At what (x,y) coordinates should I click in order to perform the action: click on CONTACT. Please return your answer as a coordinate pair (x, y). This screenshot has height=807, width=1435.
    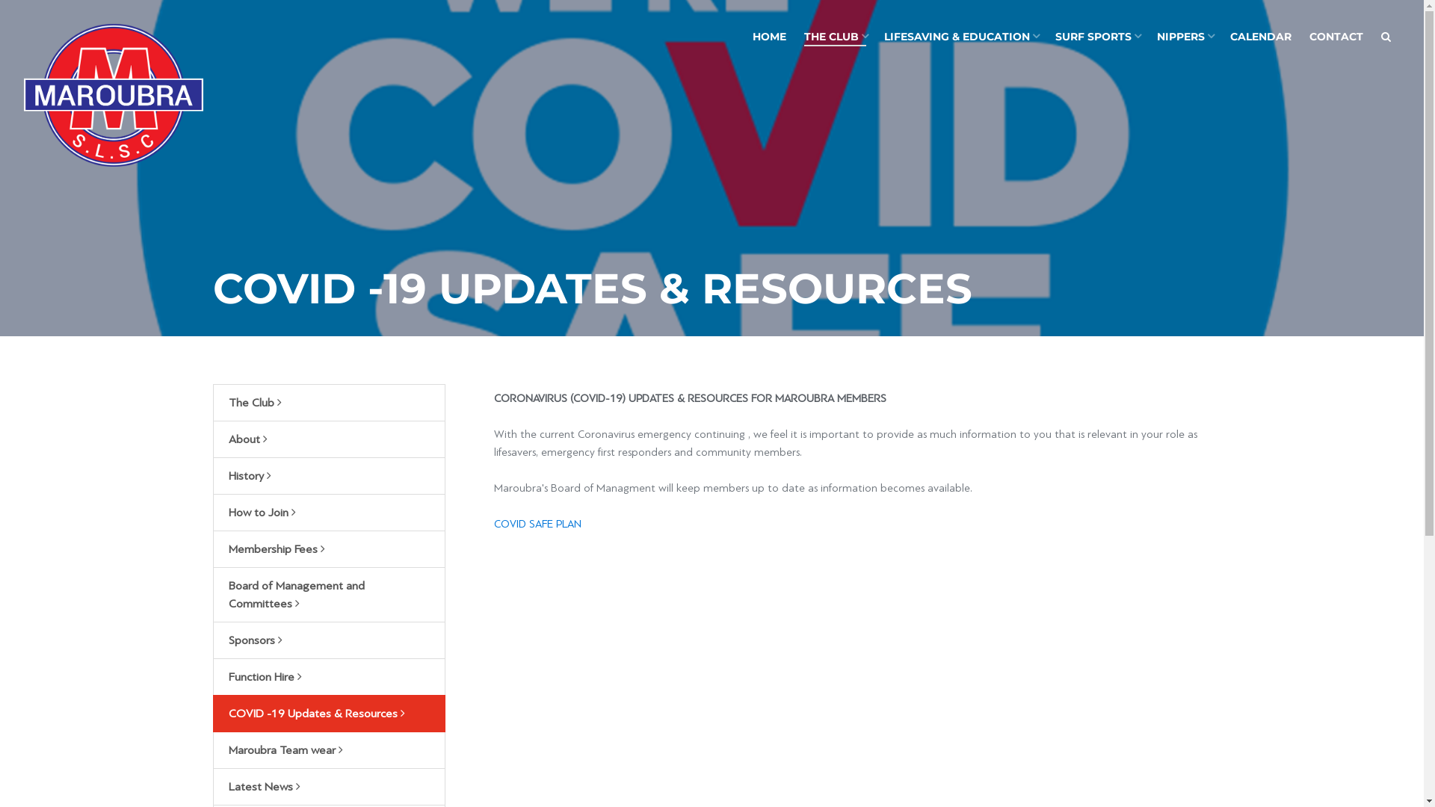
    Looking at the image, I should click on (1336, 37).